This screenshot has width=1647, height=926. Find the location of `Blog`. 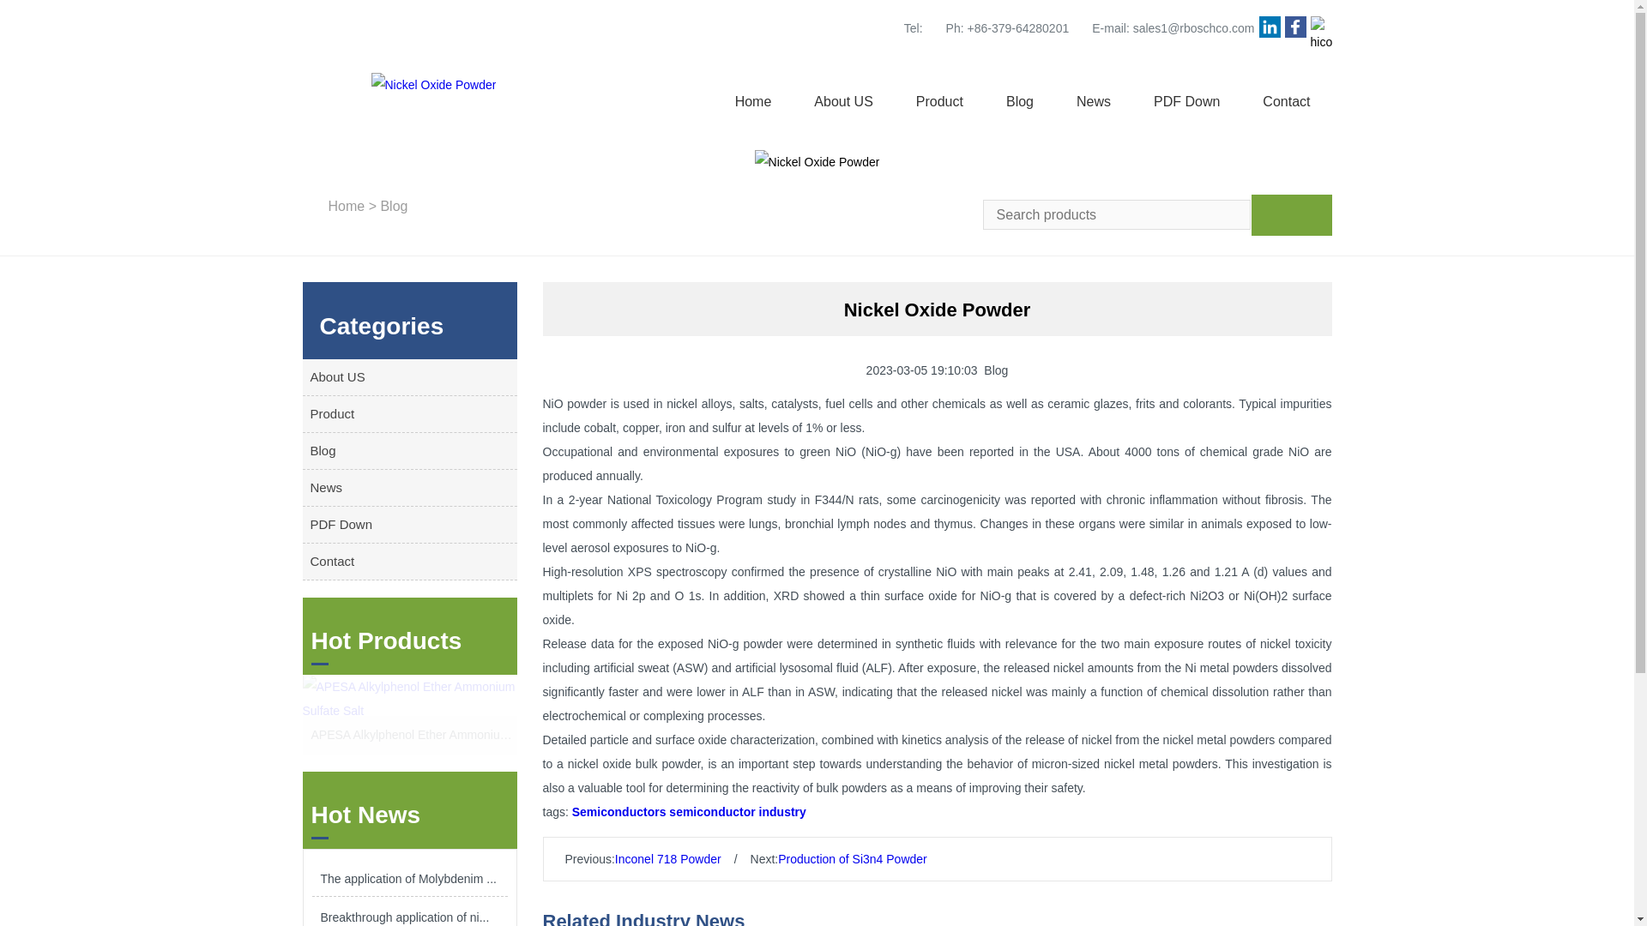

Blog is located at coordinates (393, 206).